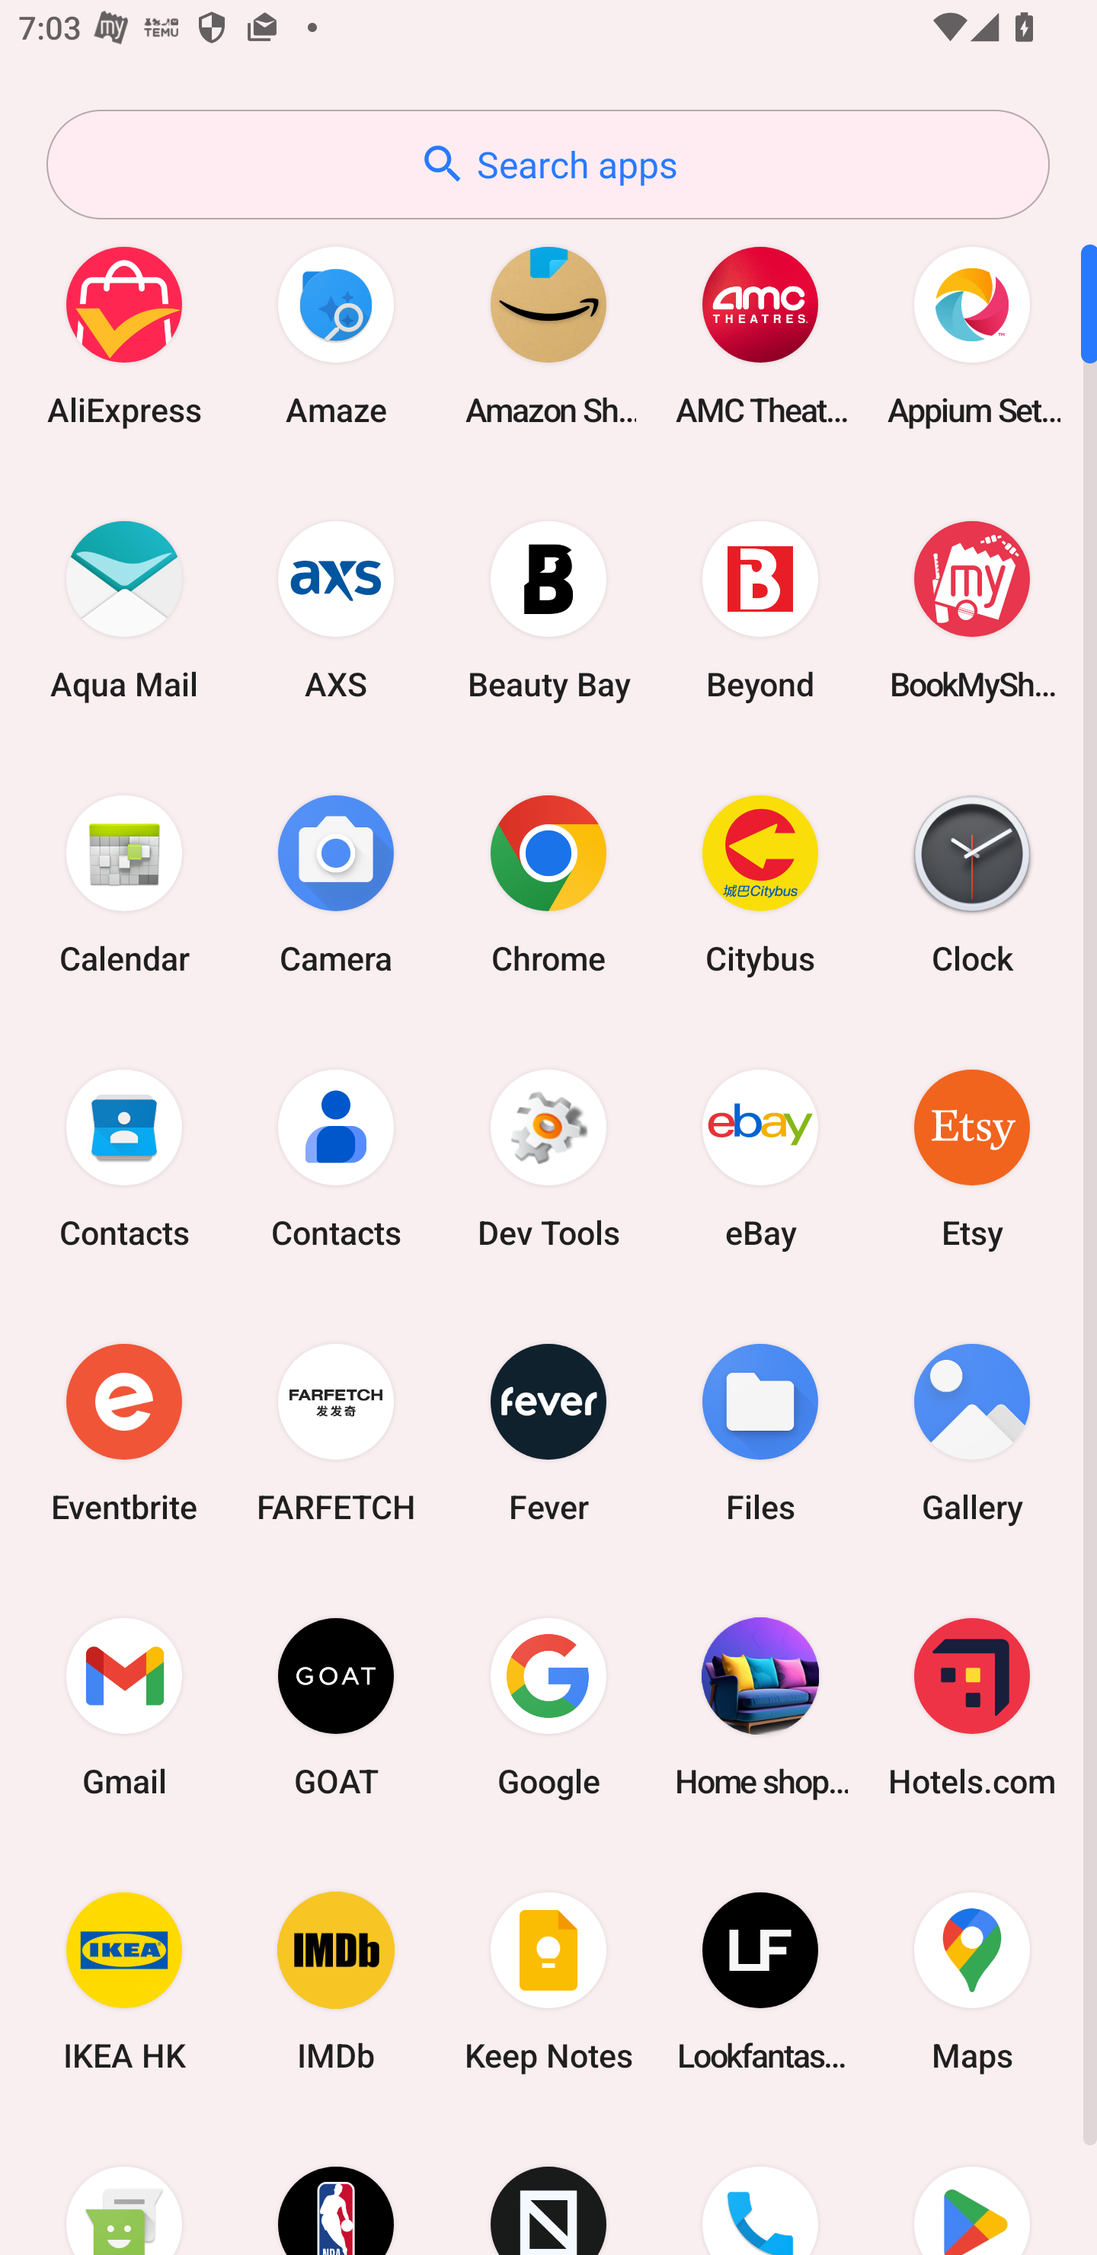 This screenshot has width=1097, height=2255. What do you see at coordinates (972, 1982) in the screenshot?
I see `Maps` at bounding box center [972, 1982].